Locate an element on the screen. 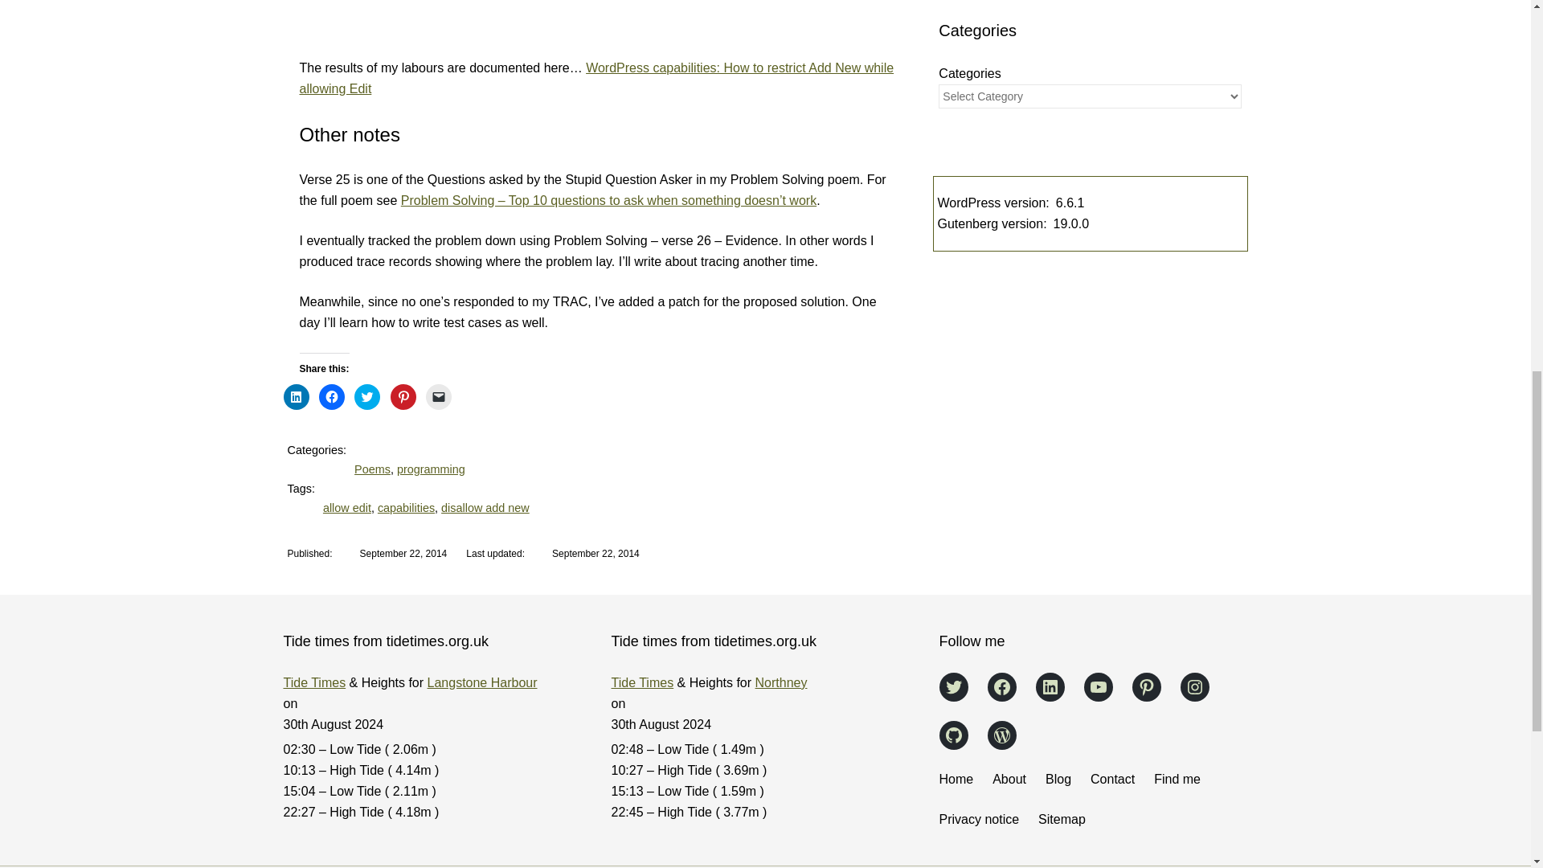  tide times is located at coordinates (313, 682).